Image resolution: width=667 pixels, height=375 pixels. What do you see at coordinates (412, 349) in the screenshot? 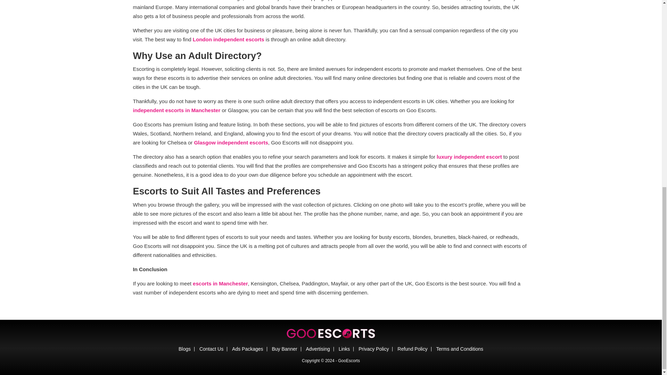
I see `Refund Policy` at bounding box center [412, 349].